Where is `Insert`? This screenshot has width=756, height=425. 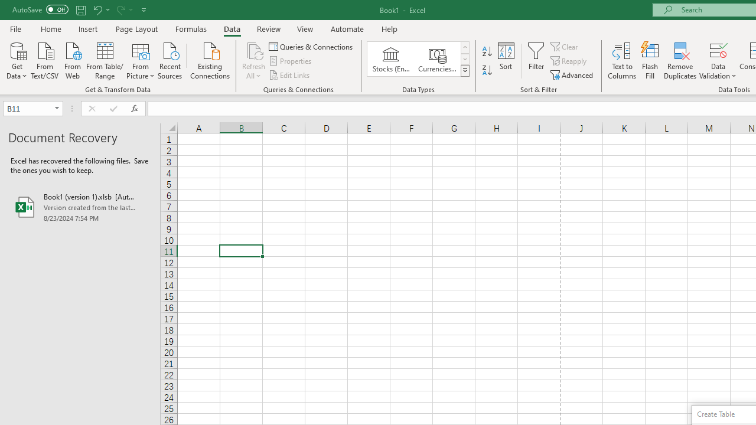 Insert is located at coordinates (89, 28).